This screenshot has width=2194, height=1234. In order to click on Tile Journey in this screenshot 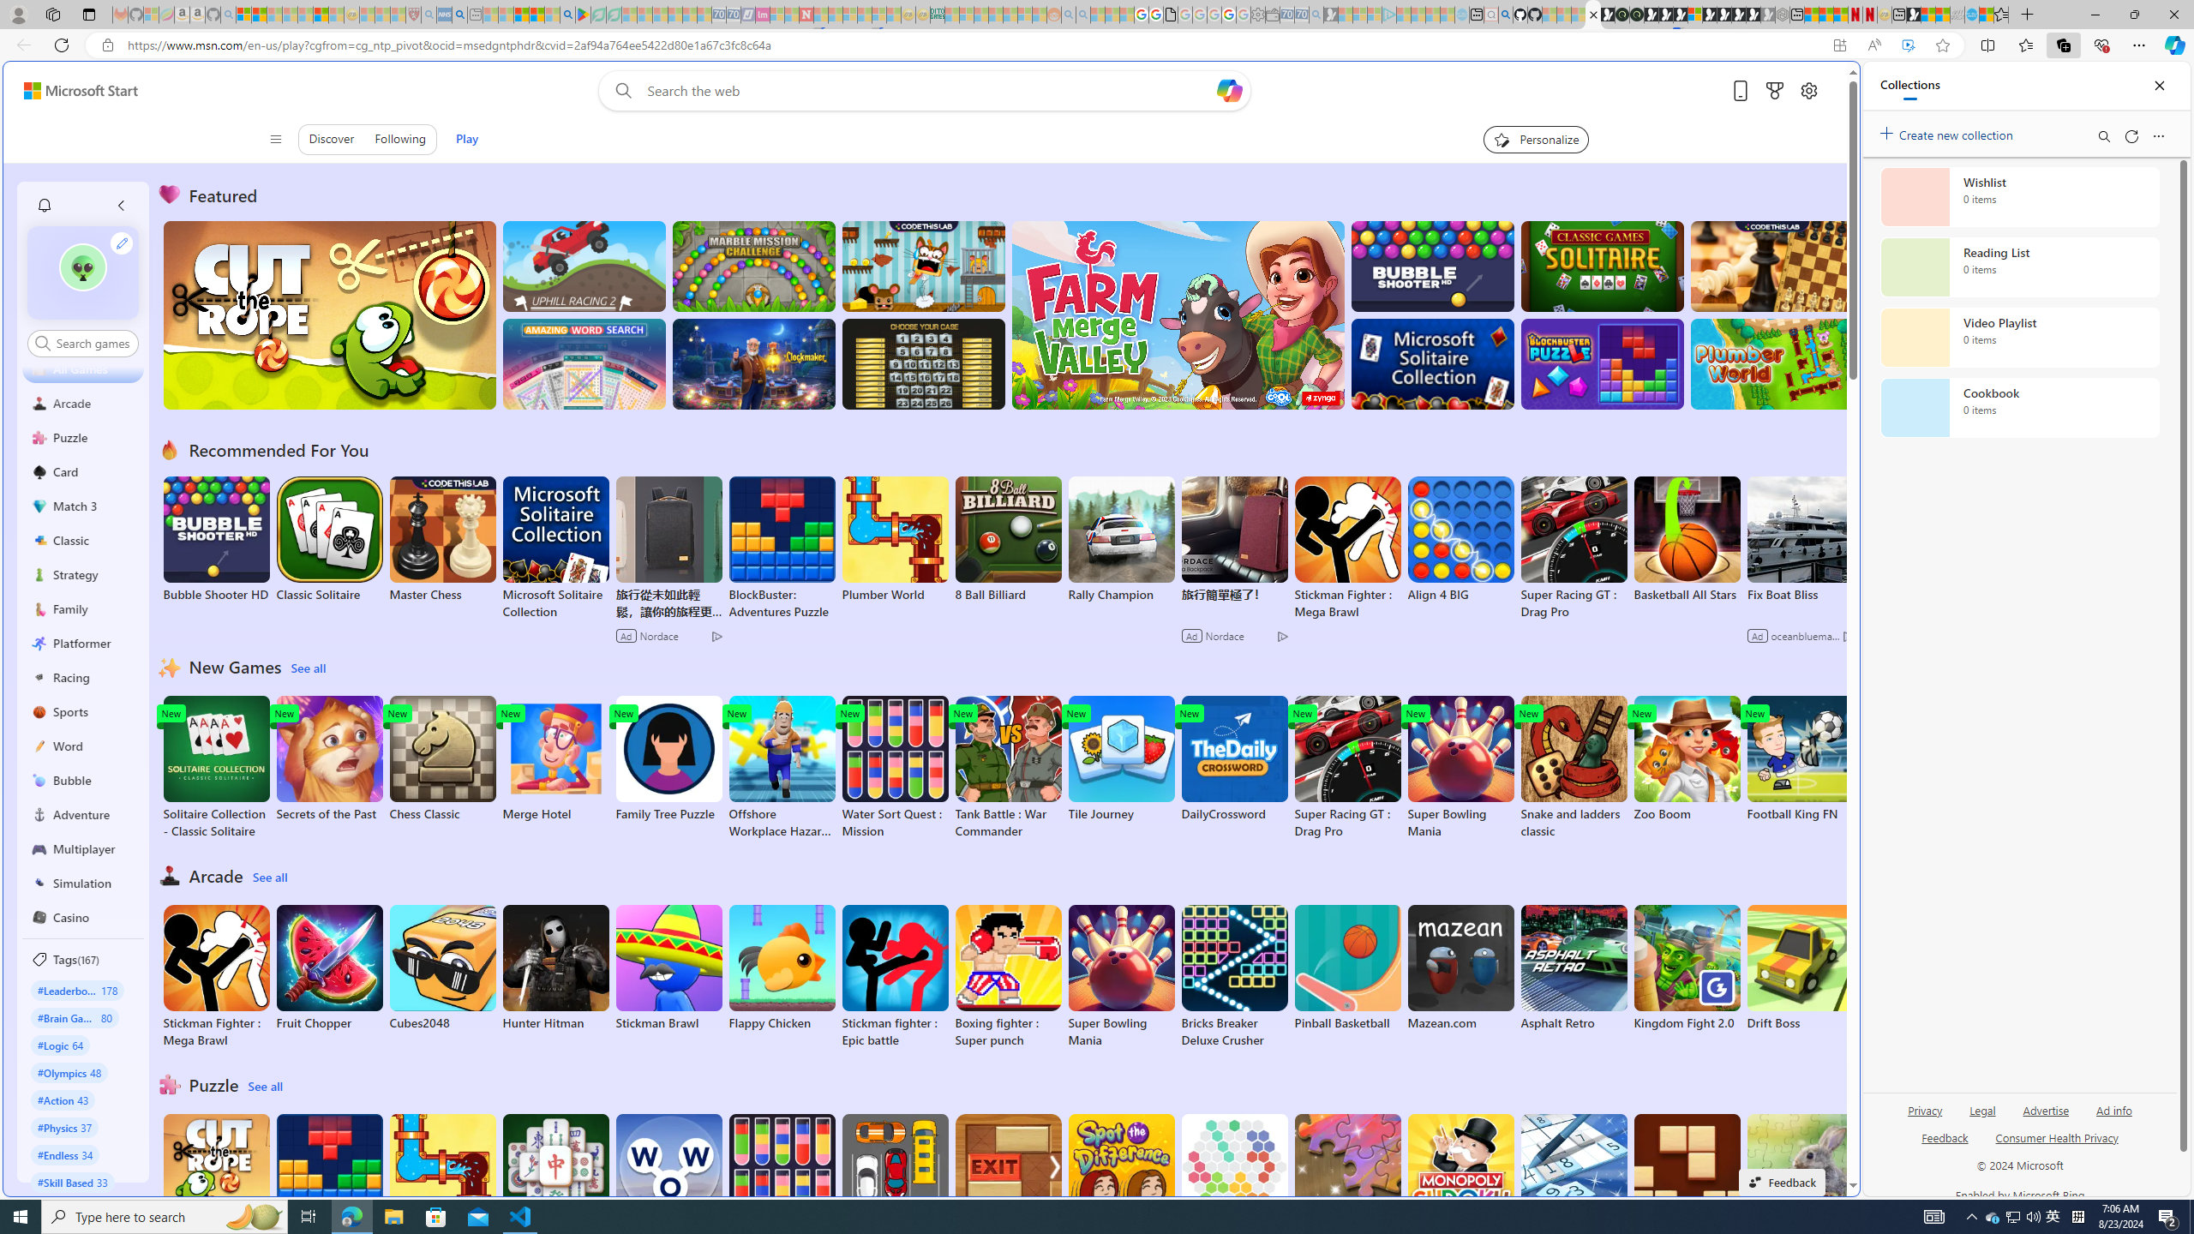, I will do `click(1122, 759)`.